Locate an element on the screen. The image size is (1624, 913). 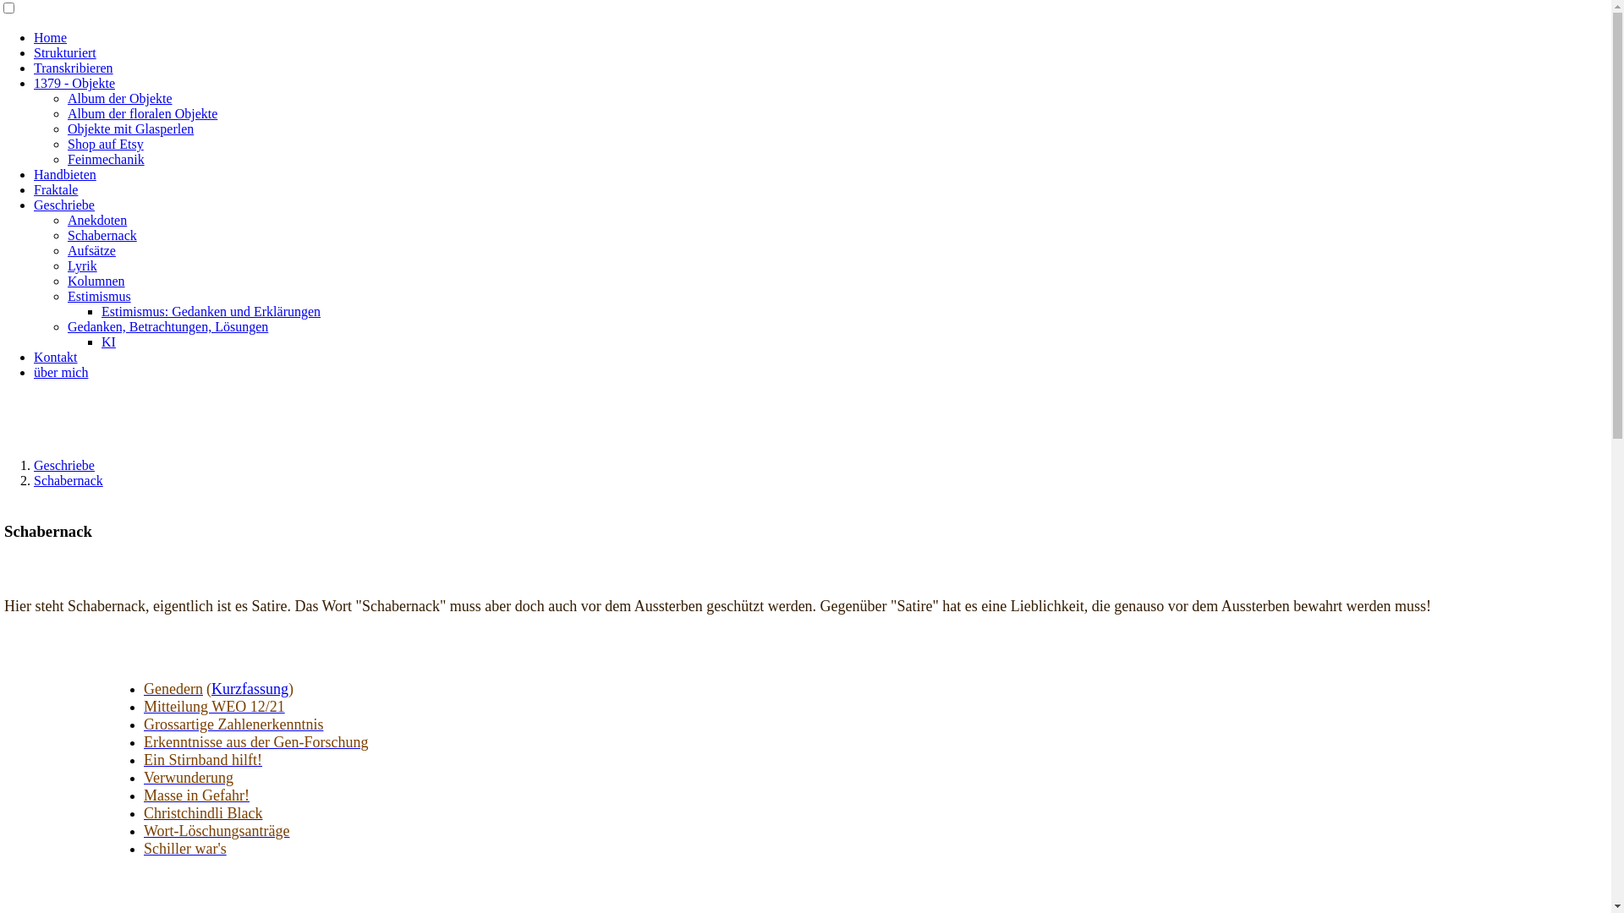
Mitteilung WEO 12/21 is located at coordinates (215, 707).